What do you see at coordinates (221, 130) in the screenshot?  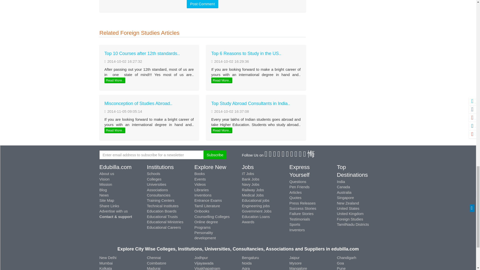 I see `Read More..` at bounding box center [221, 130].